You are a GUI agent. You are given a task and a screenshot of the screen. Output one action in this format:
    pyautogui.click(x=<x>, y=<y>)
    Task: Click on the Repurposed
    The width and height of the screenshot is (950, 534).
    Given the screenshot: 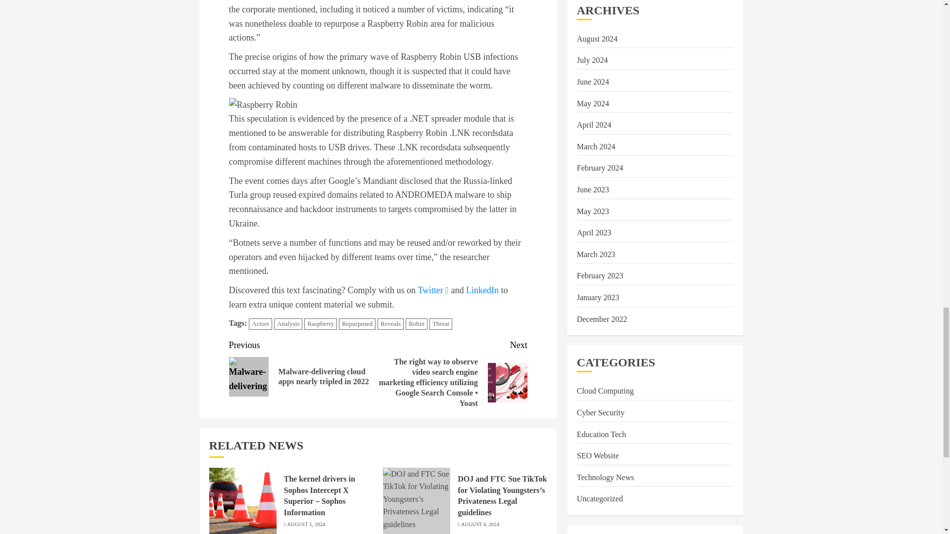 What is the action you would take?
    pyautogui.click(x=357, y=324)
    